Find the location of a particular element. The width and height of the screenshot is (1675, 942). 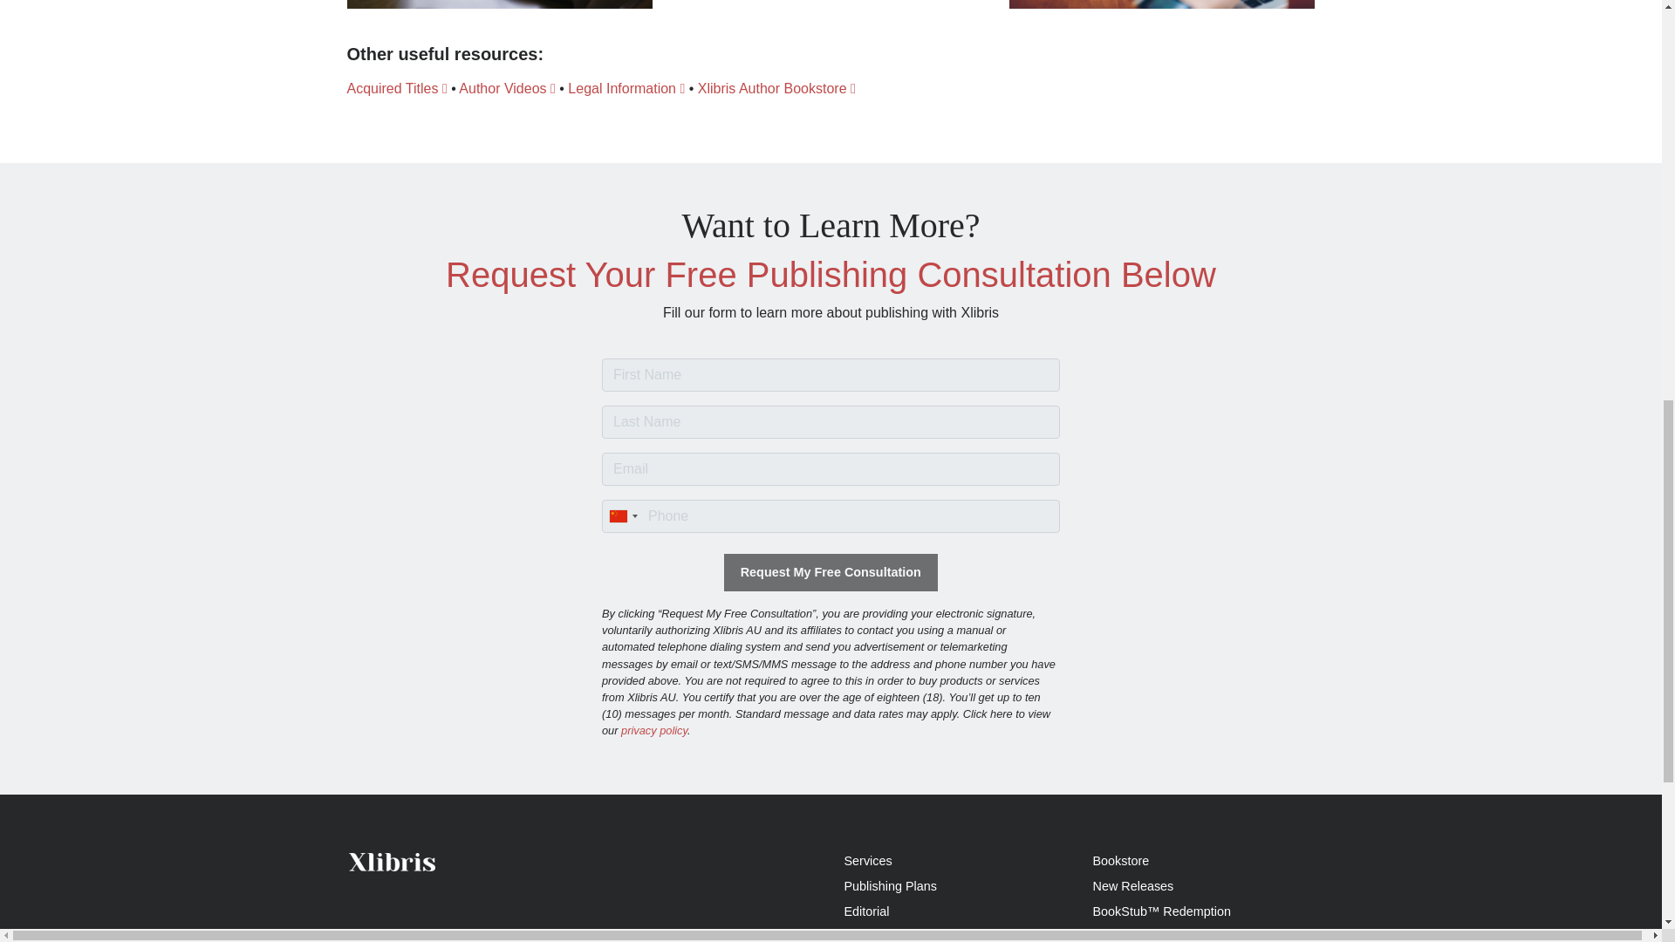

Author Videos is located at coordinates (508, 88).